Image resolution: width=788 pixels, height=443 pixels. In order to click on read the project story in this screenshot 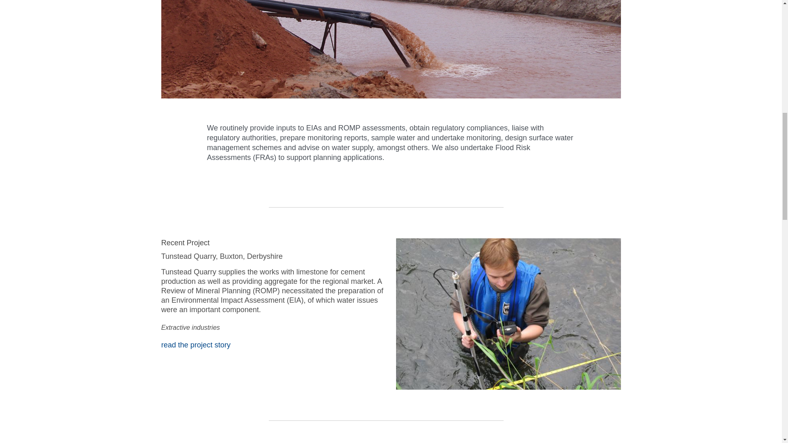, I will do `click(196, 345)`.